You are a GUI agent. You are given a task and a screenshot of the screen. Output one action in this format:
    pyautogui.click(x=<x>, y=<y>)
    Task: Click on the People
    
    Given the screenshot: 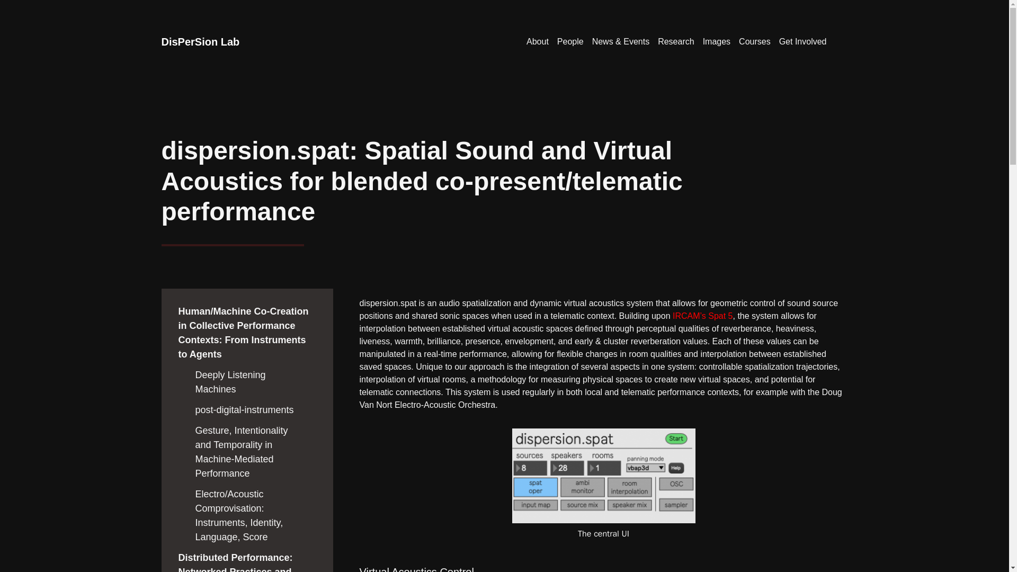 What is the action you would take?
    pyautogui.click(x=570, y=42)
    